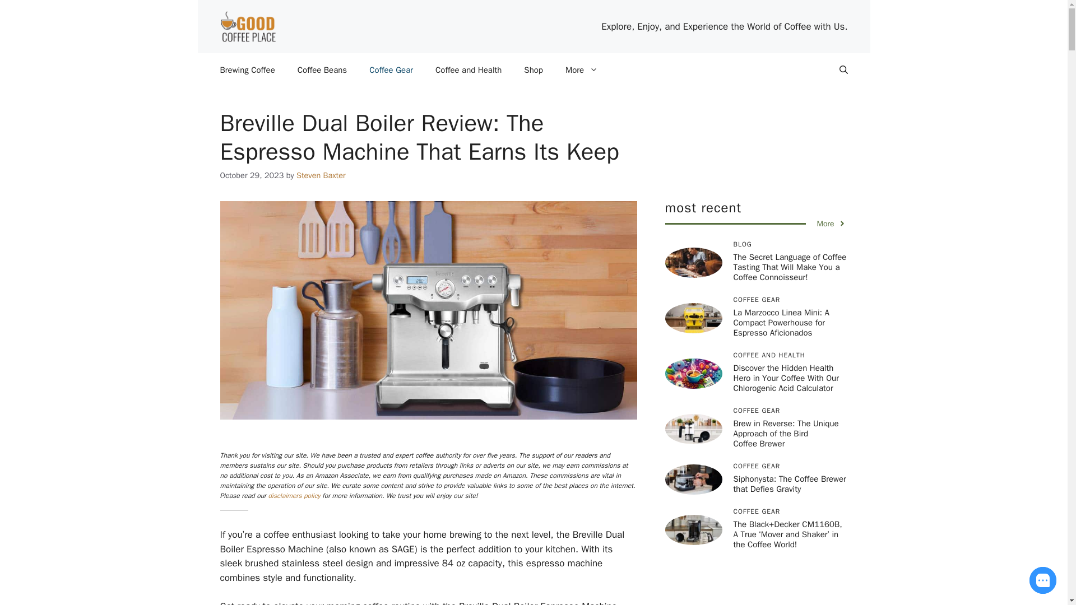 Image resolution: width=1076 pixels, height=605 pixels. What do you see at coordinates (581, 70) in the screenshot?
I see `More` at bounding box center [581, 70].